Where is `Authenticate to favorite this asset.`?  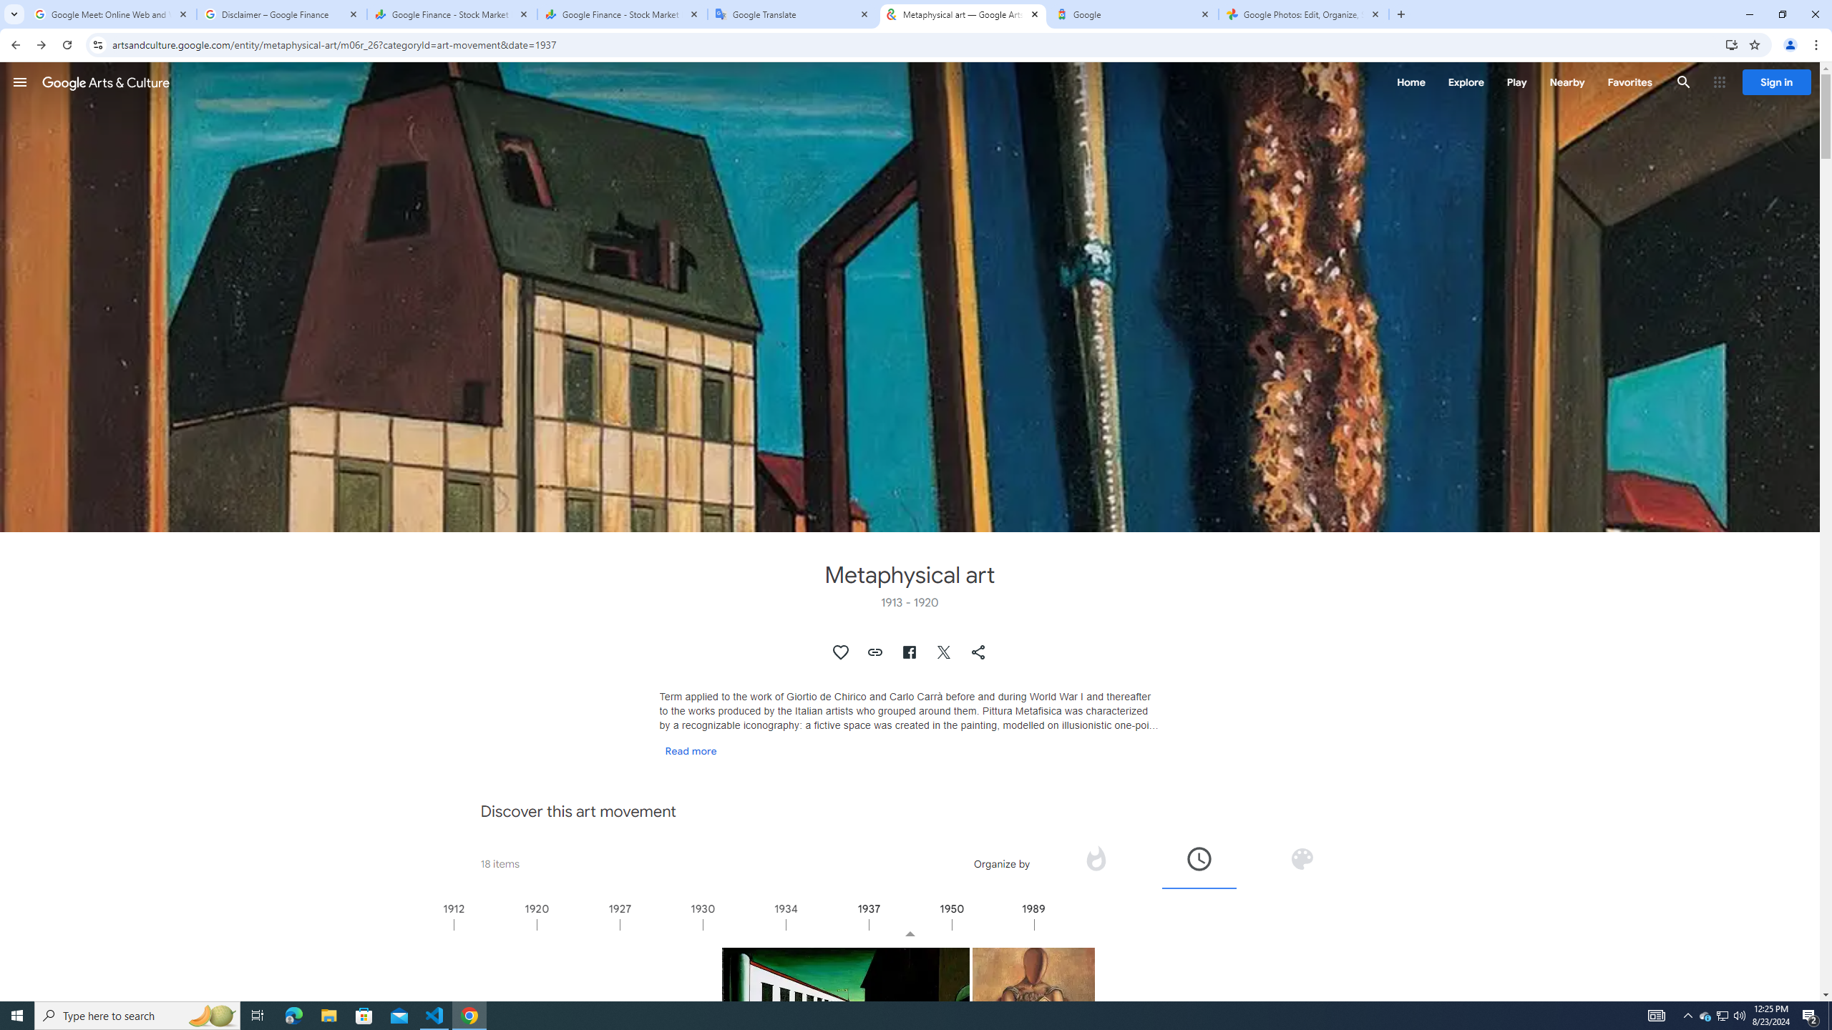
Authenticate to favorite this asset. is located at coordinates (842, 652).